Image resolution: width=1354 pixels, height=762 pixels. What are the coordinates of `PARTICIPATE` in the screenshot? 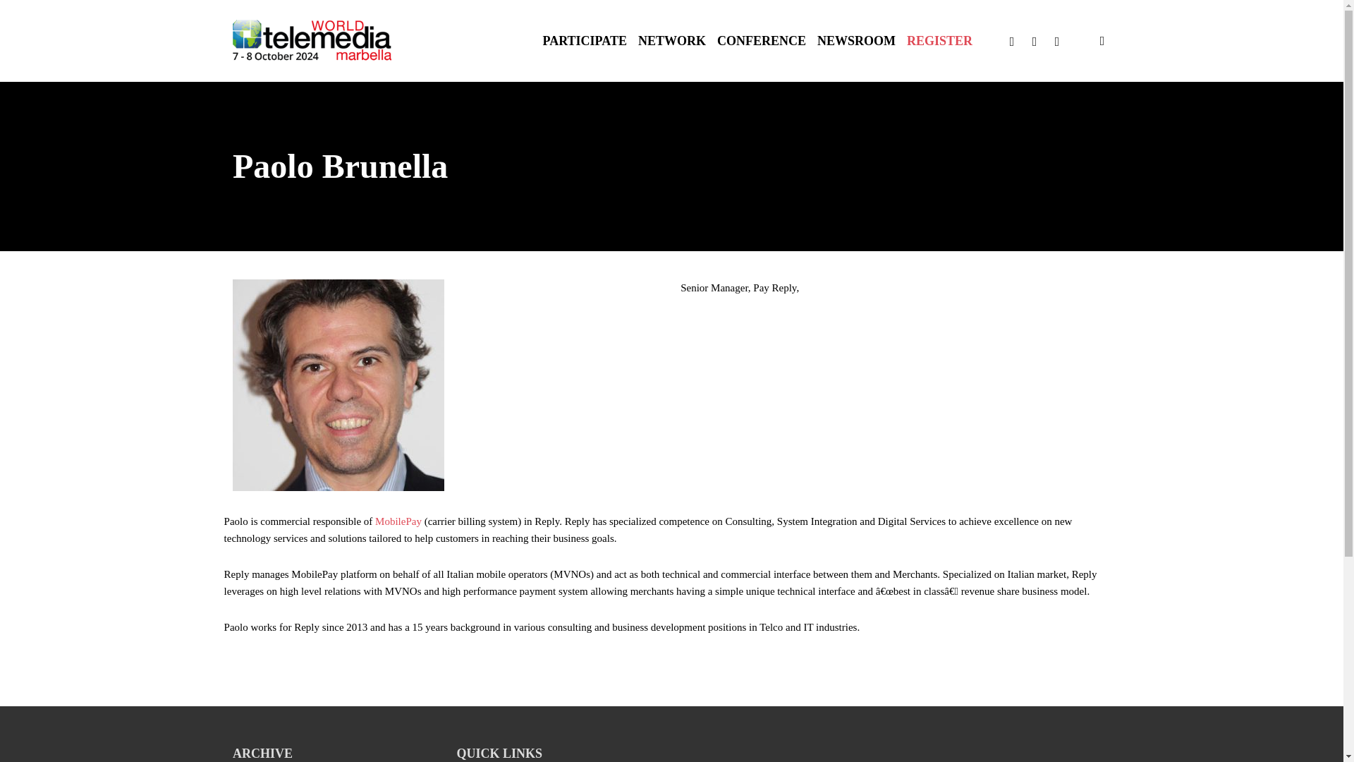 It's located at (584, 40).